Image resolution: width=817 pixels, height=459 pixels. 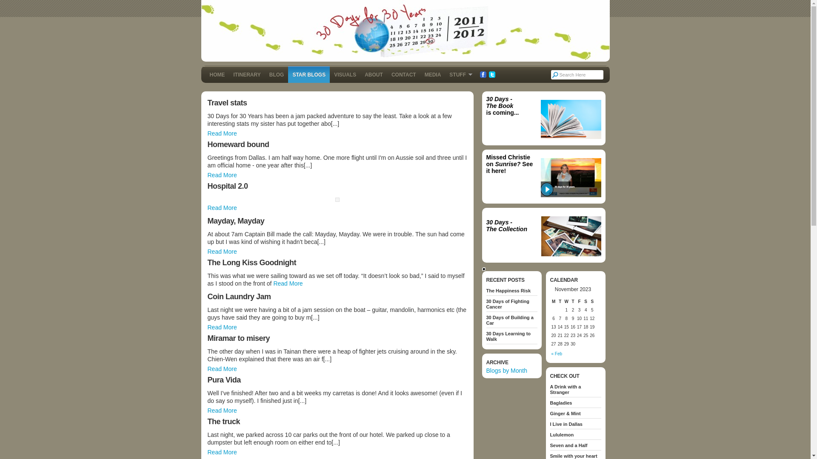 What do you see at coordinates (571, 236) in the screenshot?
I see `Question300x199` at bounding box center [571, 236].